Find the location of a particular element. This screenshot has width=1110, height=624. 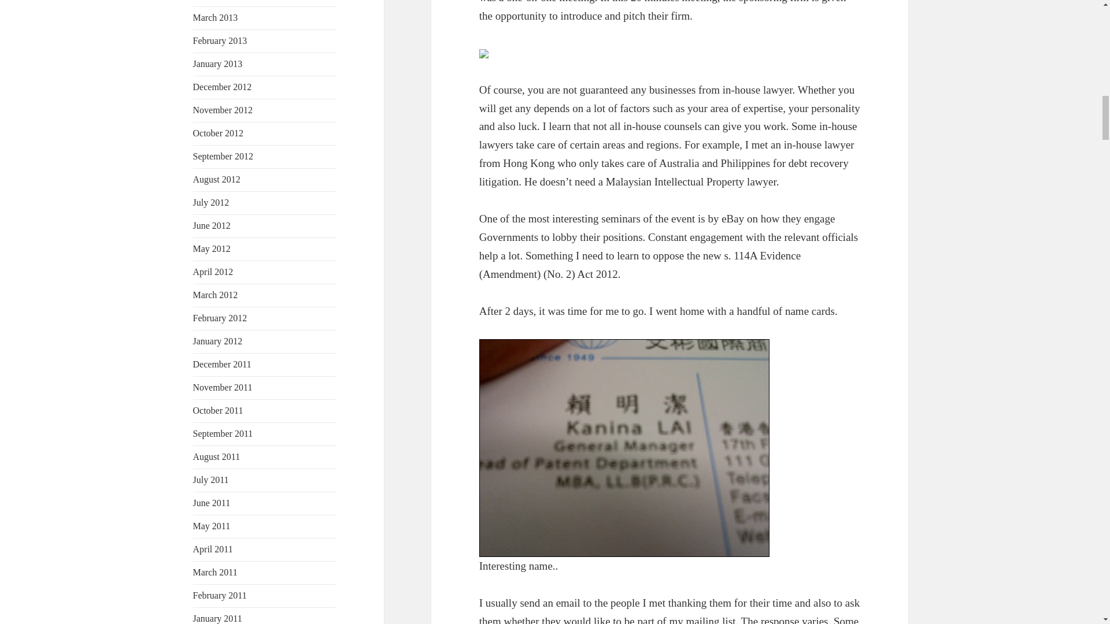

February 2013 is located at coordinates (220, 40).